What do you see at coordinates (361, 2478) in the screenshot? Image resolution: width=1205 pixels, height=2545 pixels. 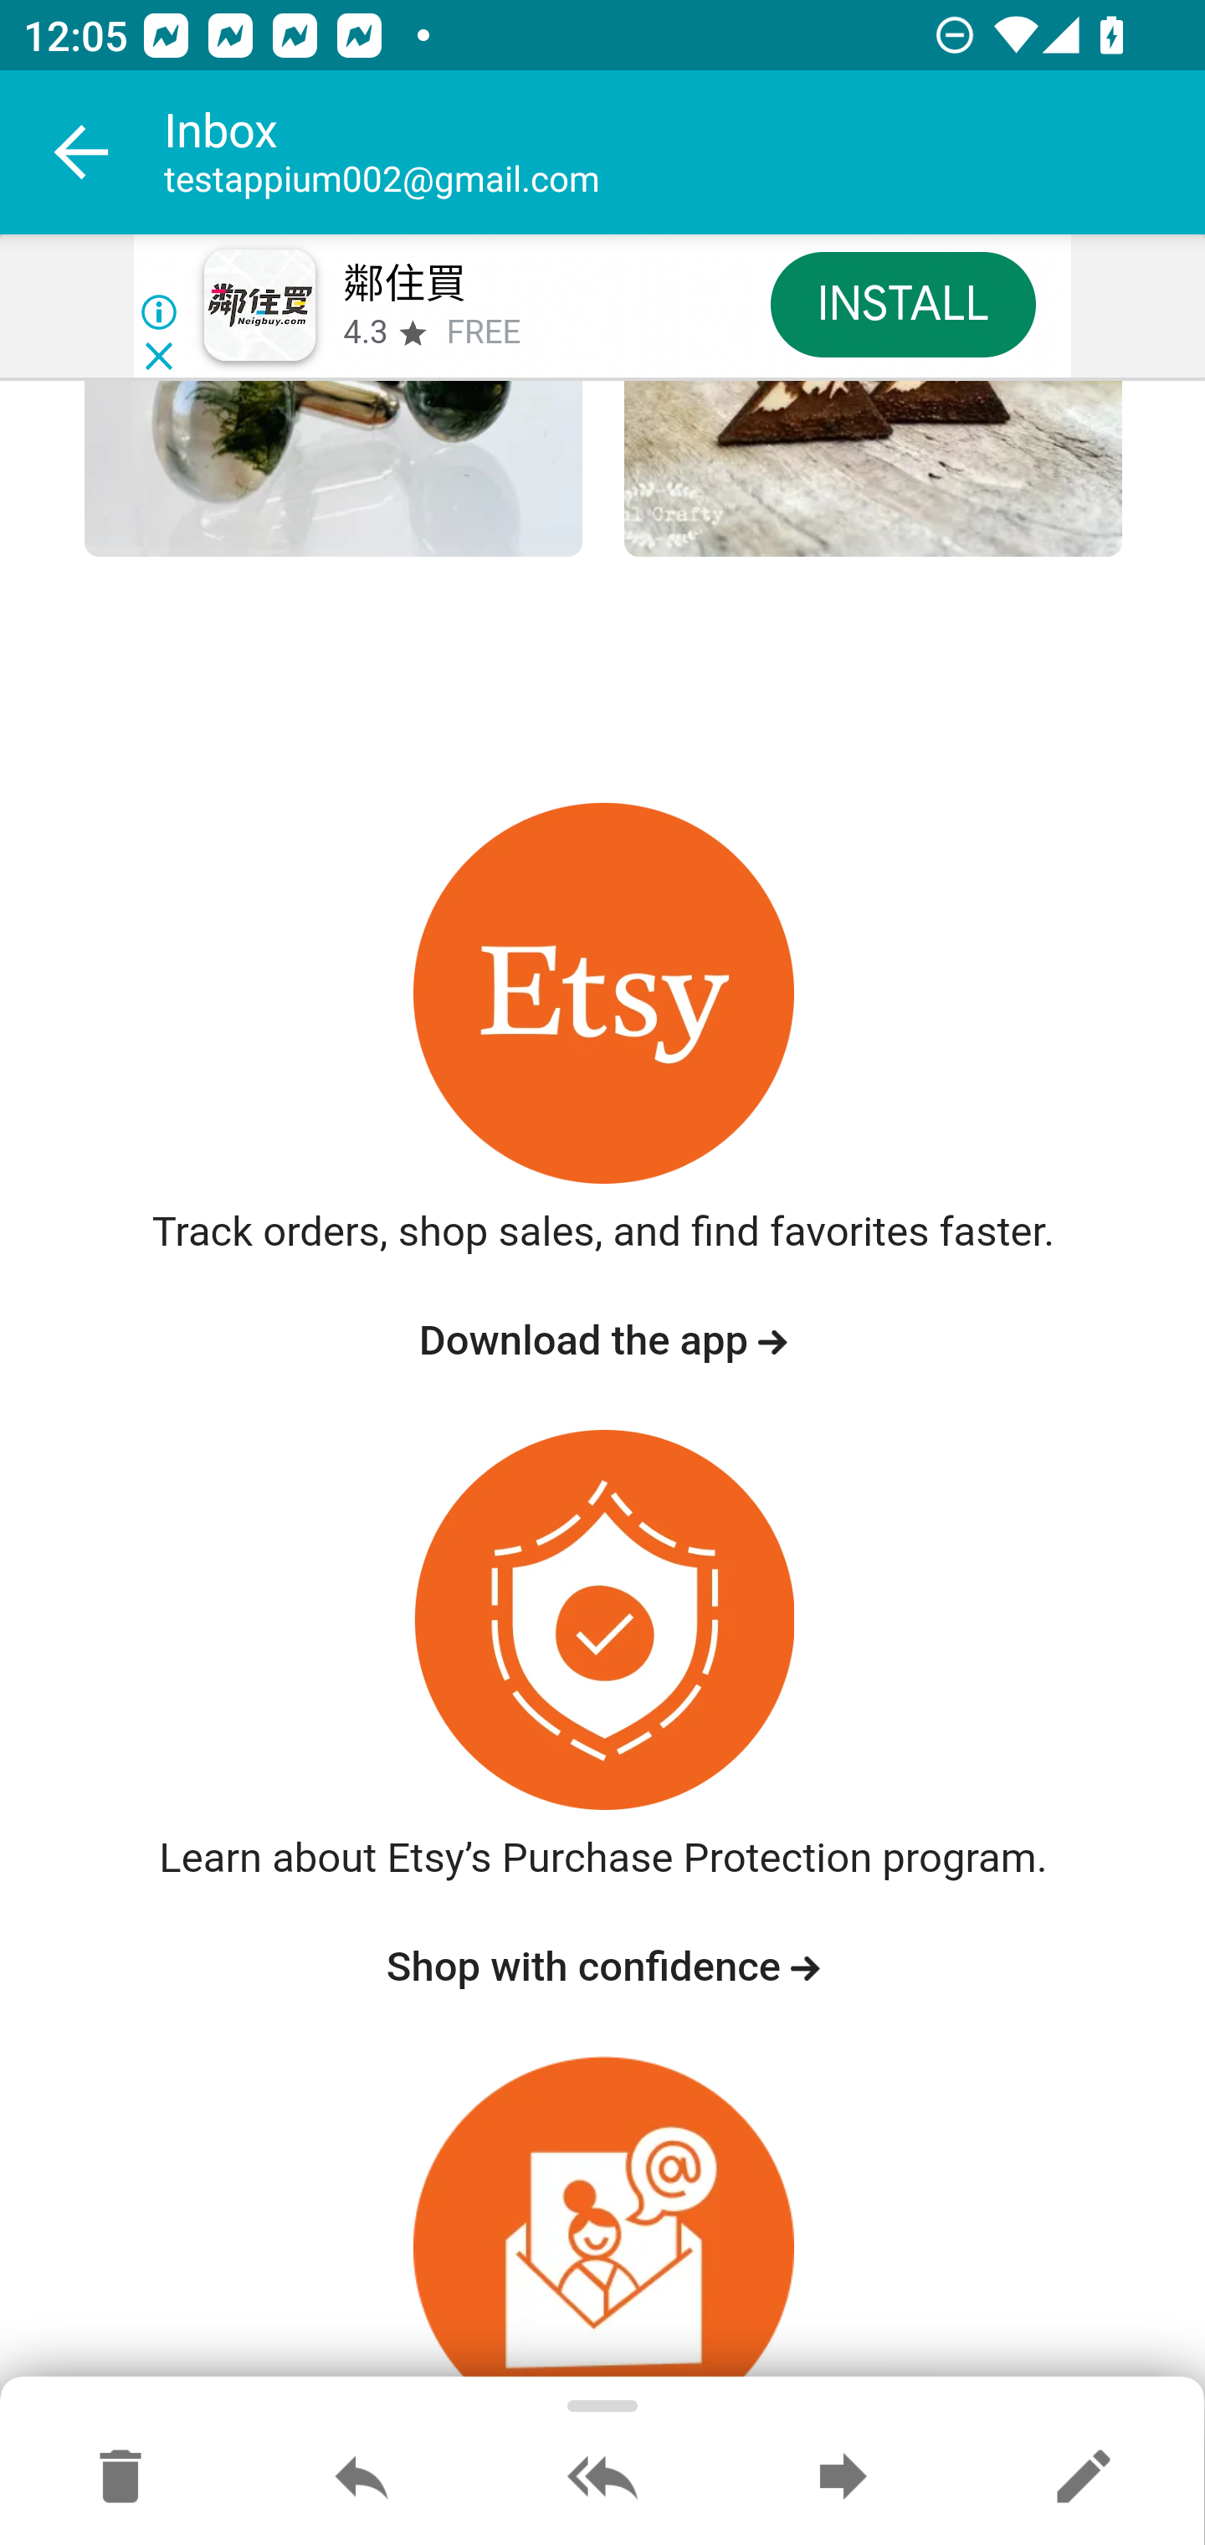 I see `Reply` at bounding box center [361, 2478].